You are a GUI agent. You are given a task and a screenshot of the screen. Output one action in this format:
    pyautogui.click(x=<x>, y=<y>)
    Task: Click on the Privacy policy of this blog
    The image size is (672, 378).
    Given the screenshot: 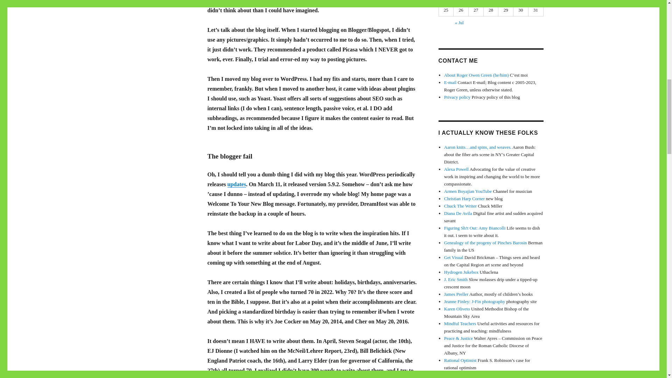 What is the action you would take?
    pyautogui.click(x=457, y=97)
    